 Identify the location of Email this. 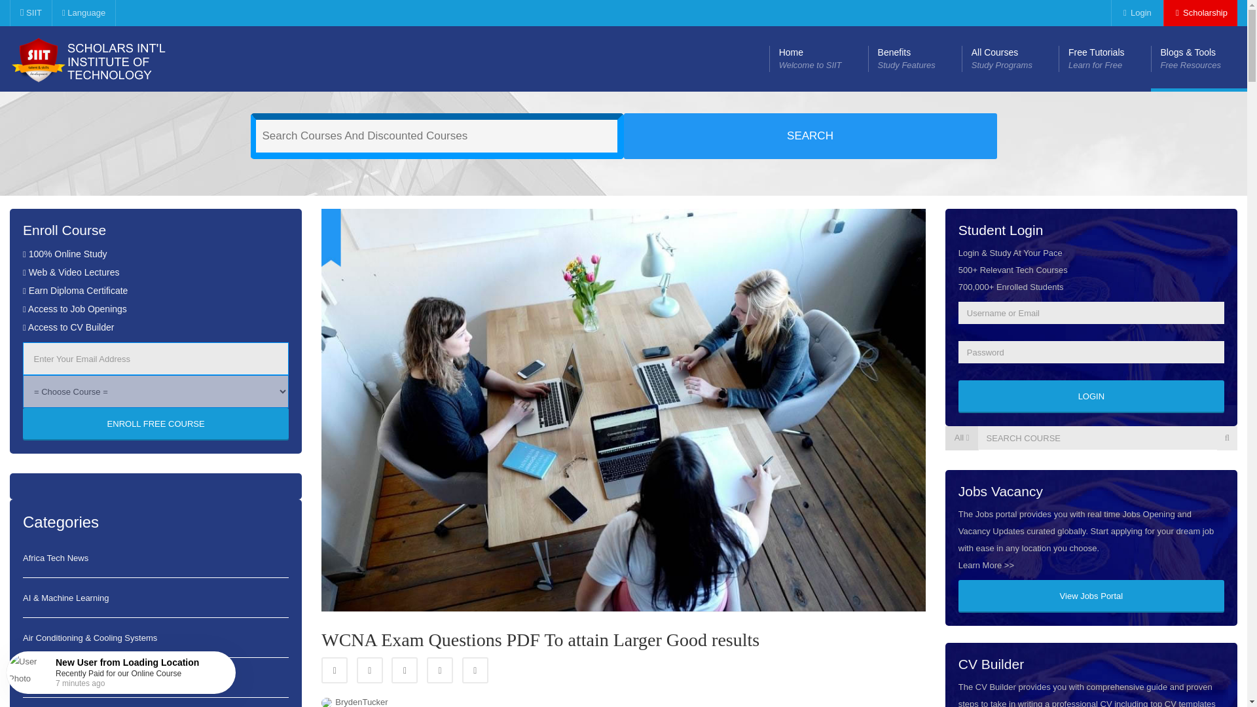
(475, 670).